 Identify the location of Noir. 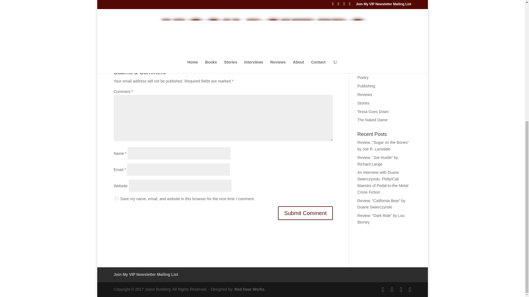
(361, 69).